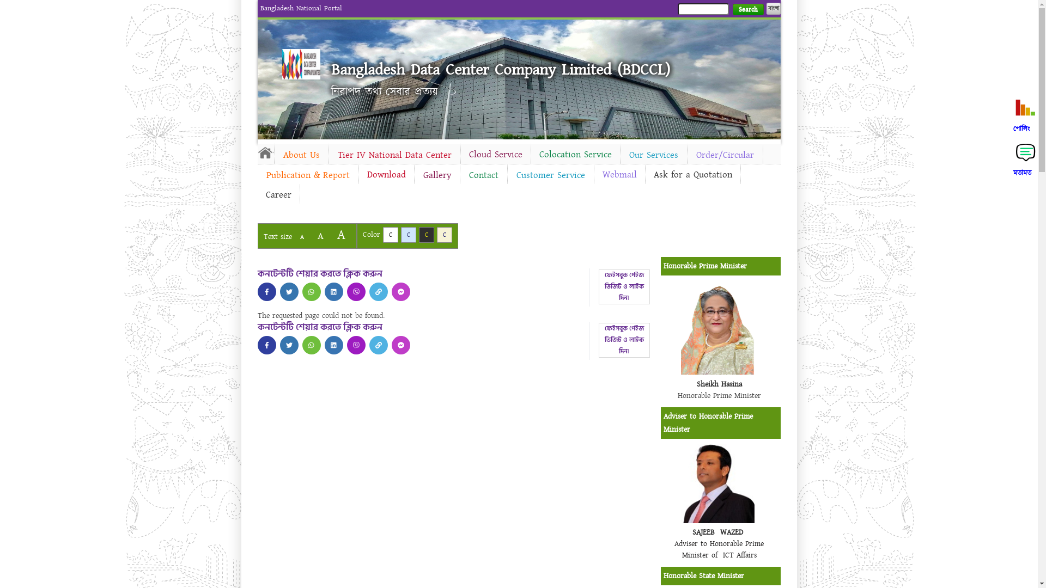  What do you see at coordinates (692, 175) in the screenshot?
I see `Ask for a Quotation` at bounding box center [692, 175].